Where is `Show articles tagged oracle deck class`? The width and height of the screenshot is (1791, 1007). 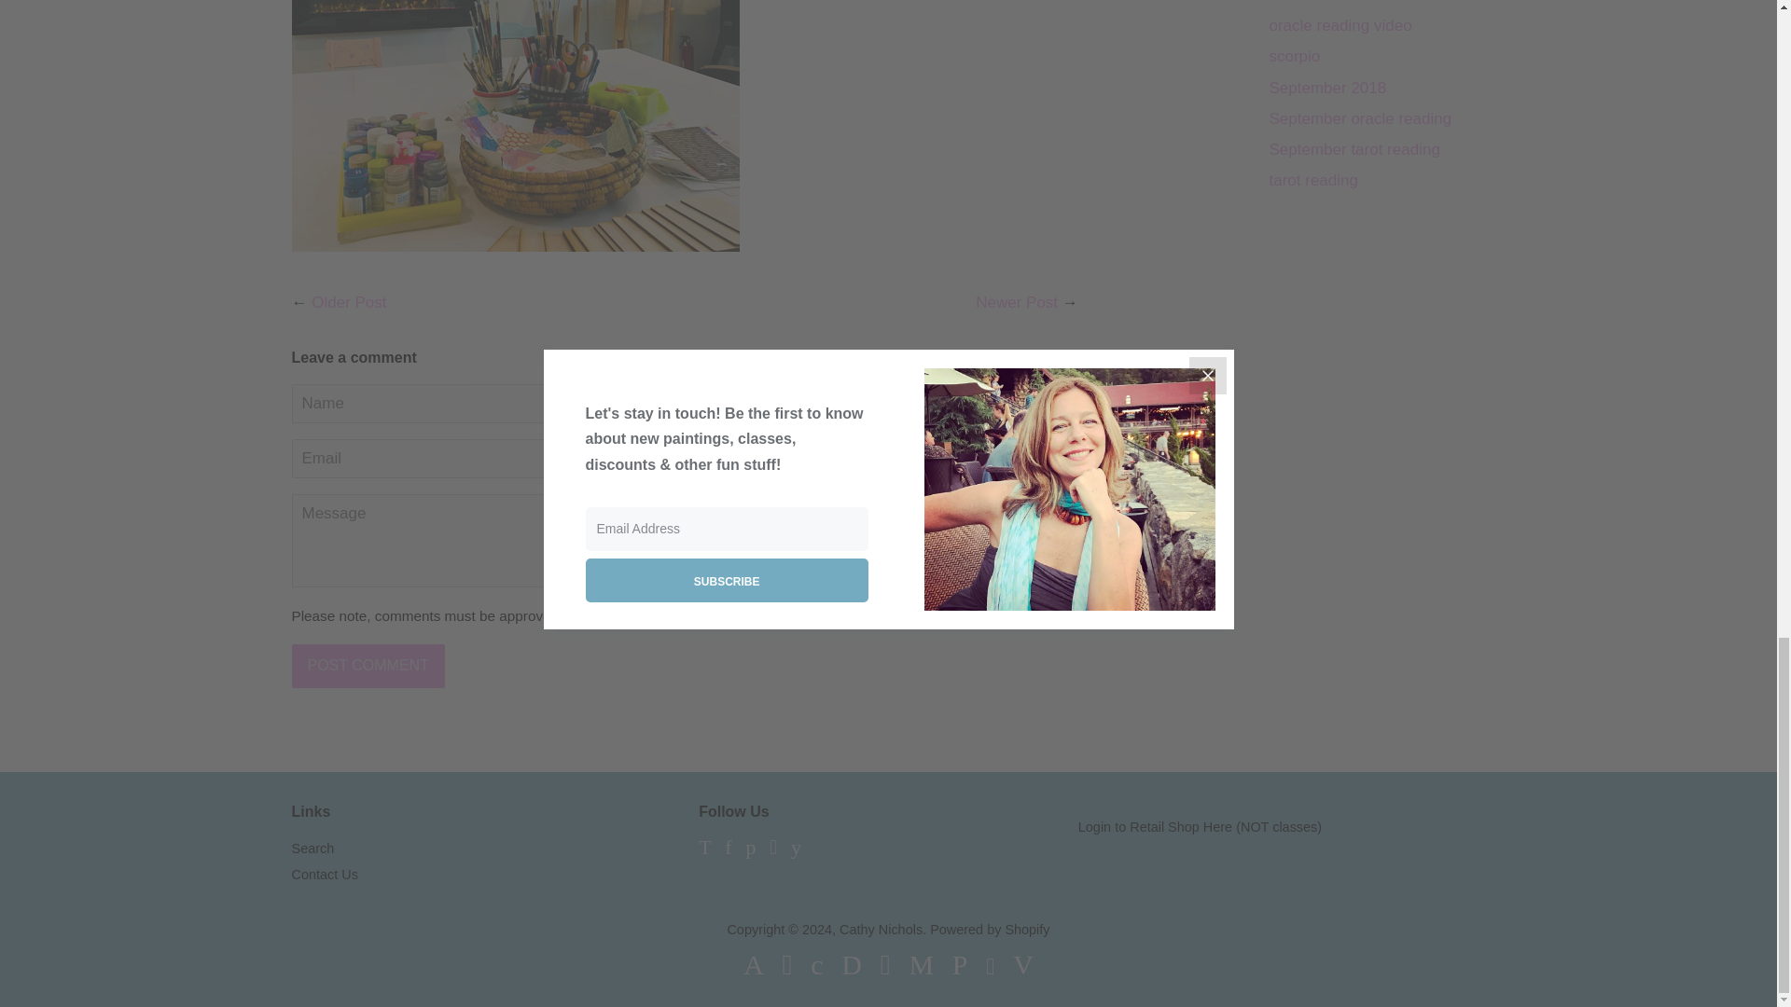
Show articles tagged oracle deck class is located at coordinates (1328, 2).